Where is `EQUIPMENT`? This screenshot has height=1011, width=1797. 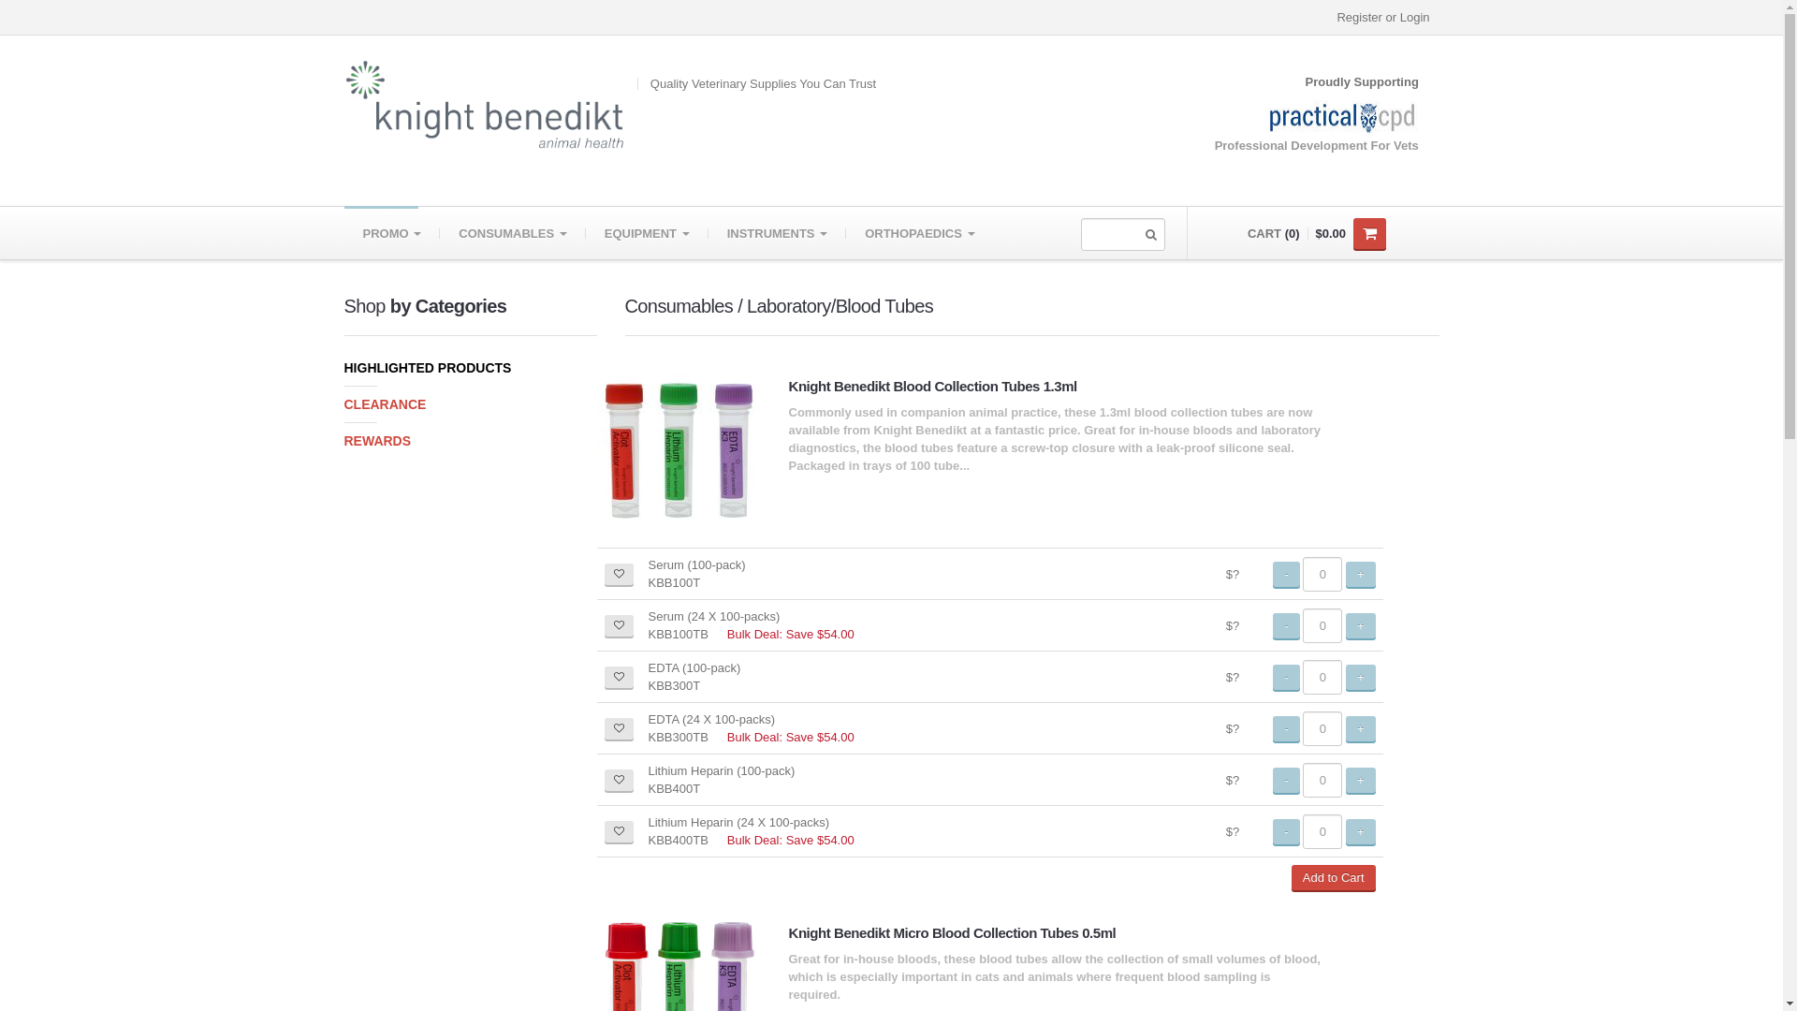 EQUIPMENT is located at coordinates (648, 233).